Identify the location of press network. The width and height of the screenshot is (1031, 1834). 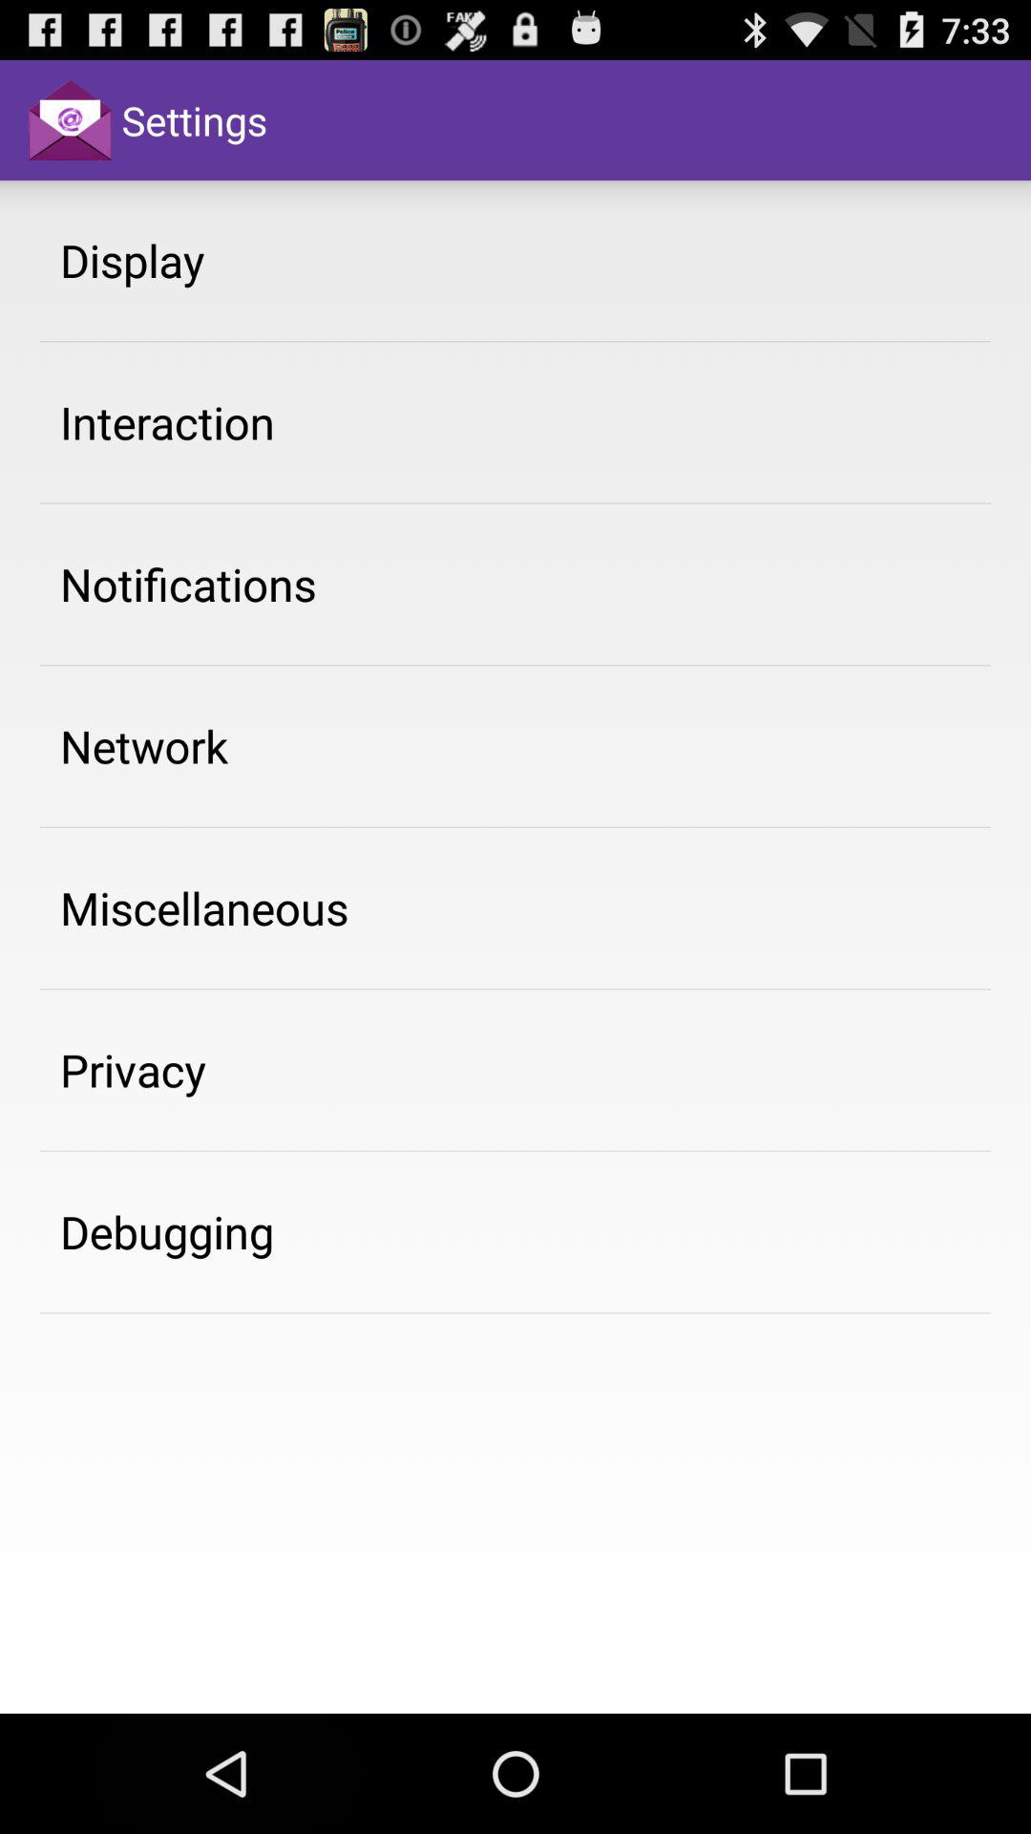
(144, 746).